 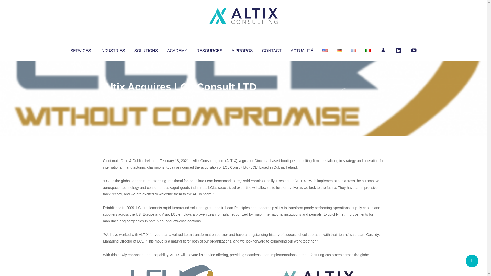 I want to click on Uncategorized, so click(x=179, y=97).